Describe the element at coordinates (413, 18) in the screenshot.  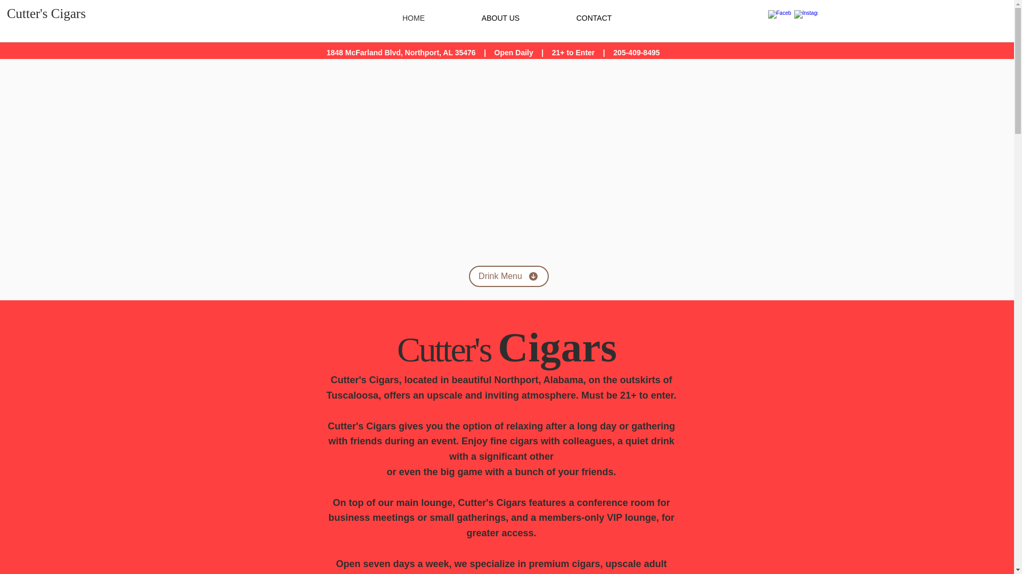
I see `HOME` at that location.